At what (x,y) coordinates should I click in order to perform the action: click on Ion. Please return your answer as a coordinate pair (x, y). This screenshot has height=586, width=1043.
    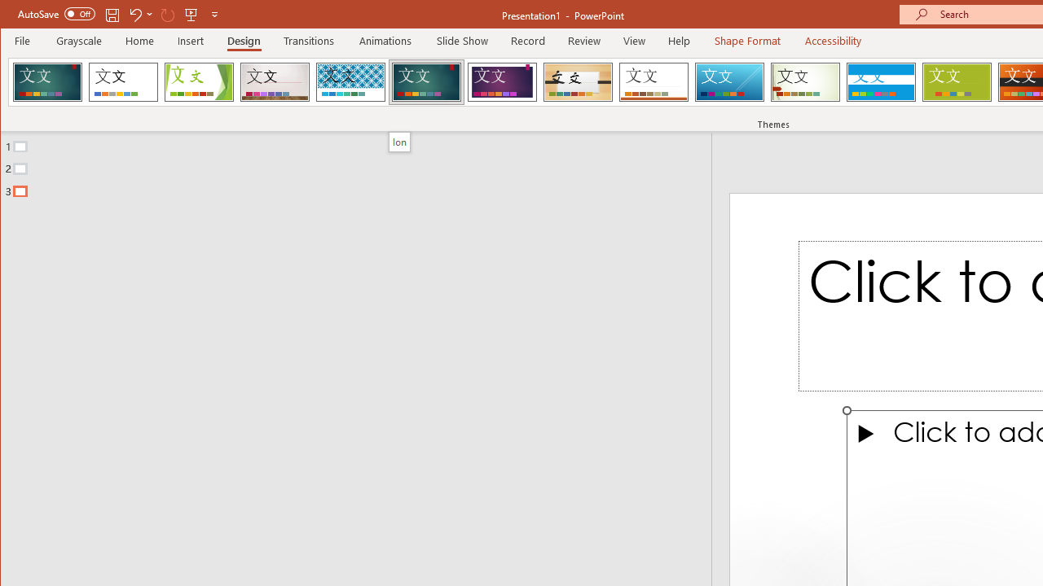
    Looking at the image, I should click on (426, 81).